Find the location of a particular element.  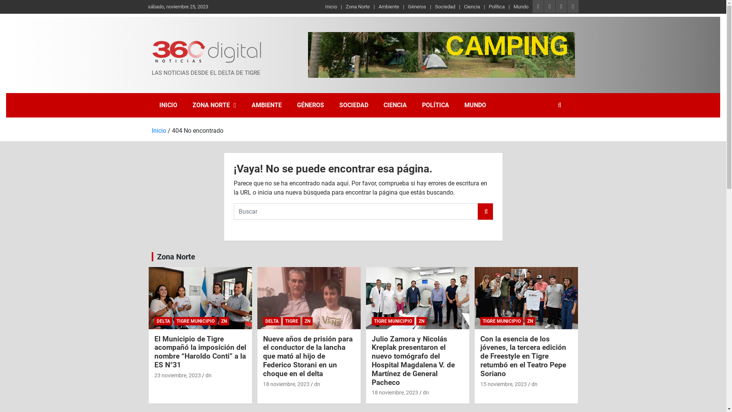

dn is located at coordinates (535, 384).